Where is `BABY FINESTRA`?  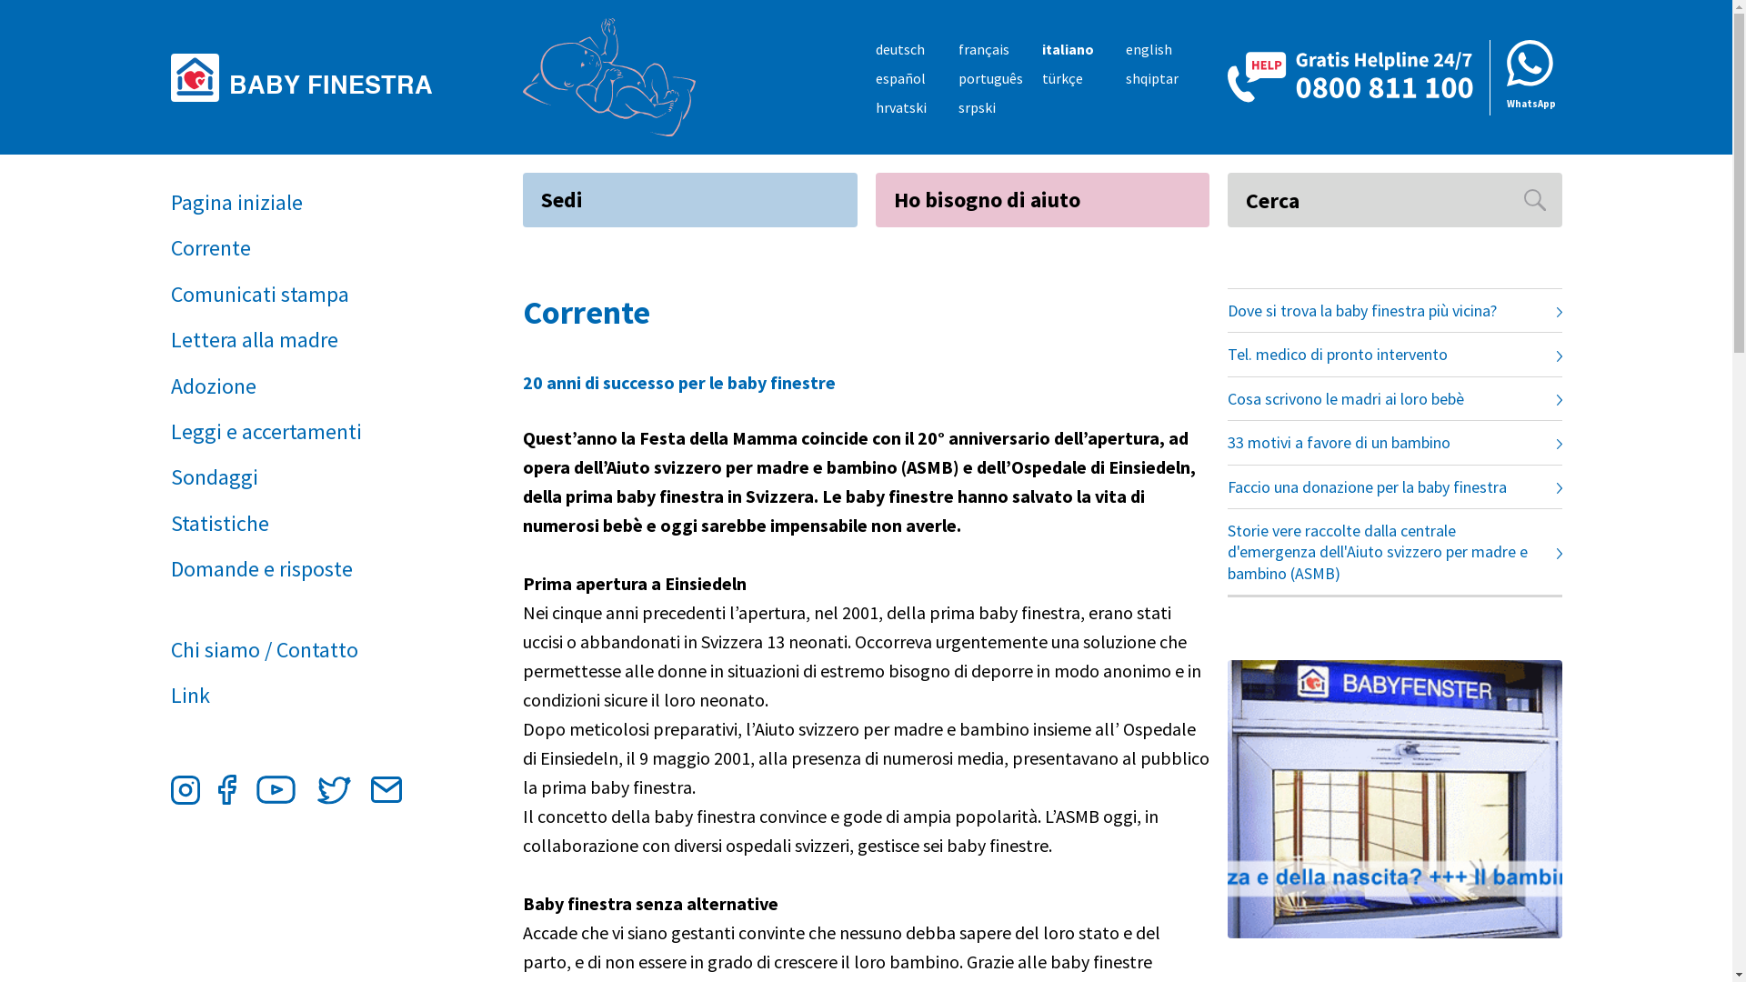 BABY FINESTRA is located at coordinates (309, 76).